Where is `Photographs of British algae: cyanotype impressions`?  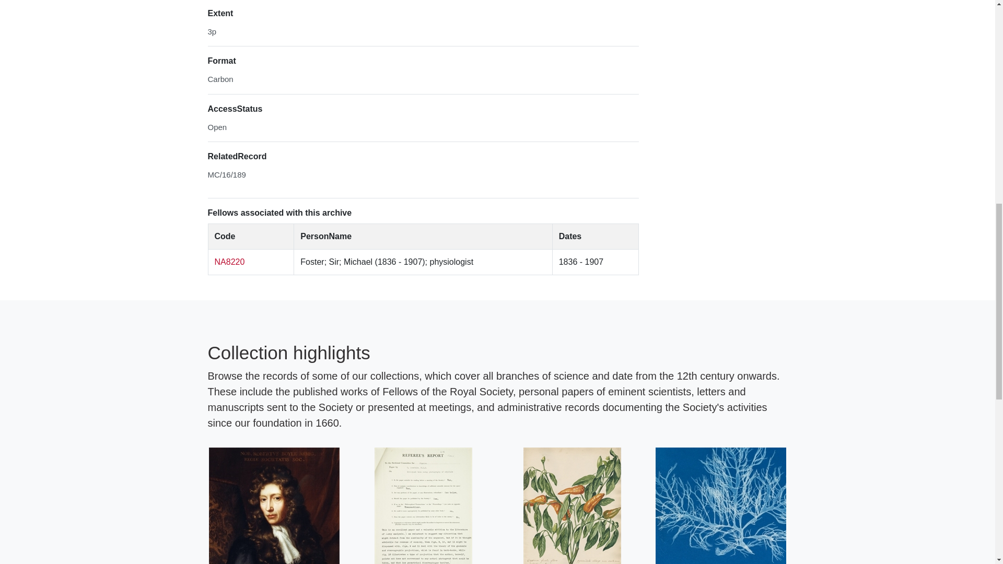
Photographs of British algae: cyanotype impressions is located at coordinates (720, 506).